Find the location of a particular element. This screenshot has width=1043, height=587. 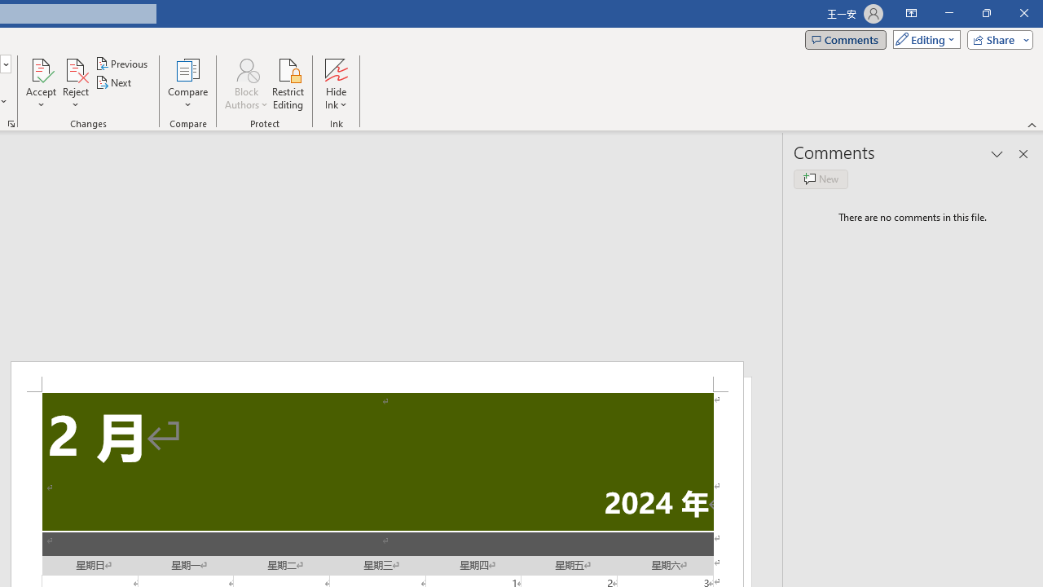

Accept is located at coordinates (41, 83).